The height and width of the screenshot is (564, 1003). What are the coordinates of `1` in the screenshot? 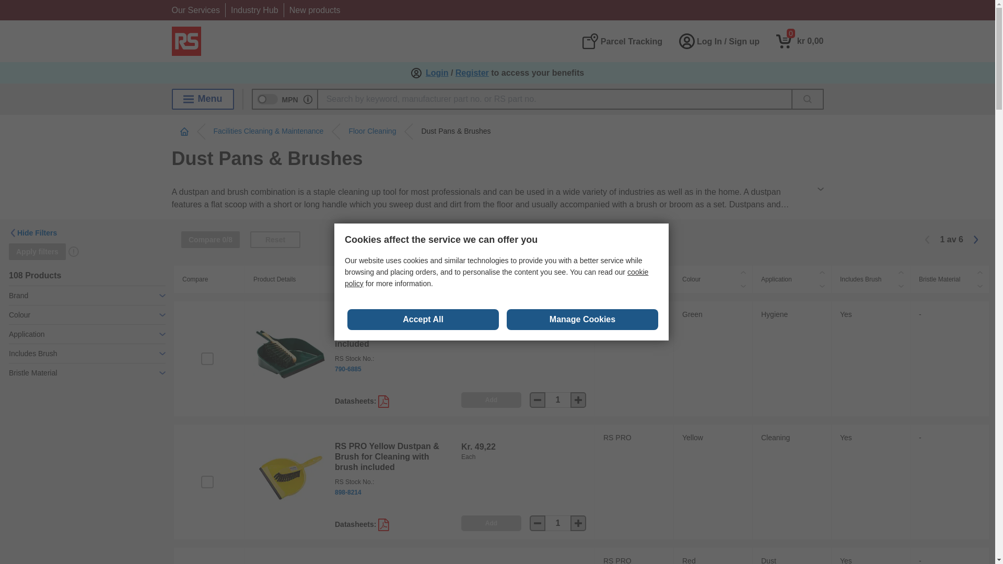 It's located at (558, 523).